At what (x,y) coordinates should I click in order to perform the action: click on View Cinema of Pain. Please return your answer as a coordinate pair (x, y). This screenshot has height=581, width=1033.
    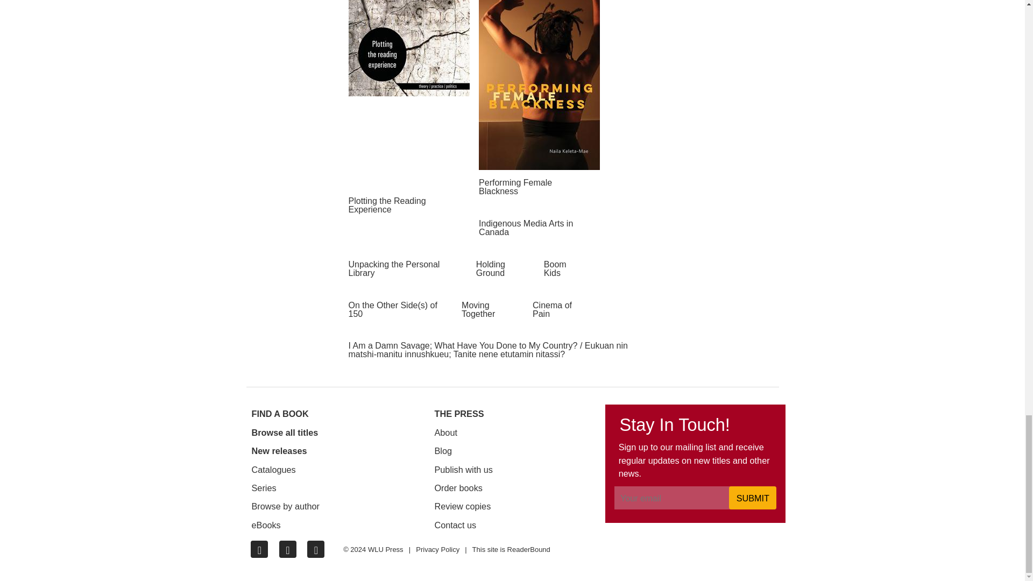
    Looking at the image, I should click on (562, 306).